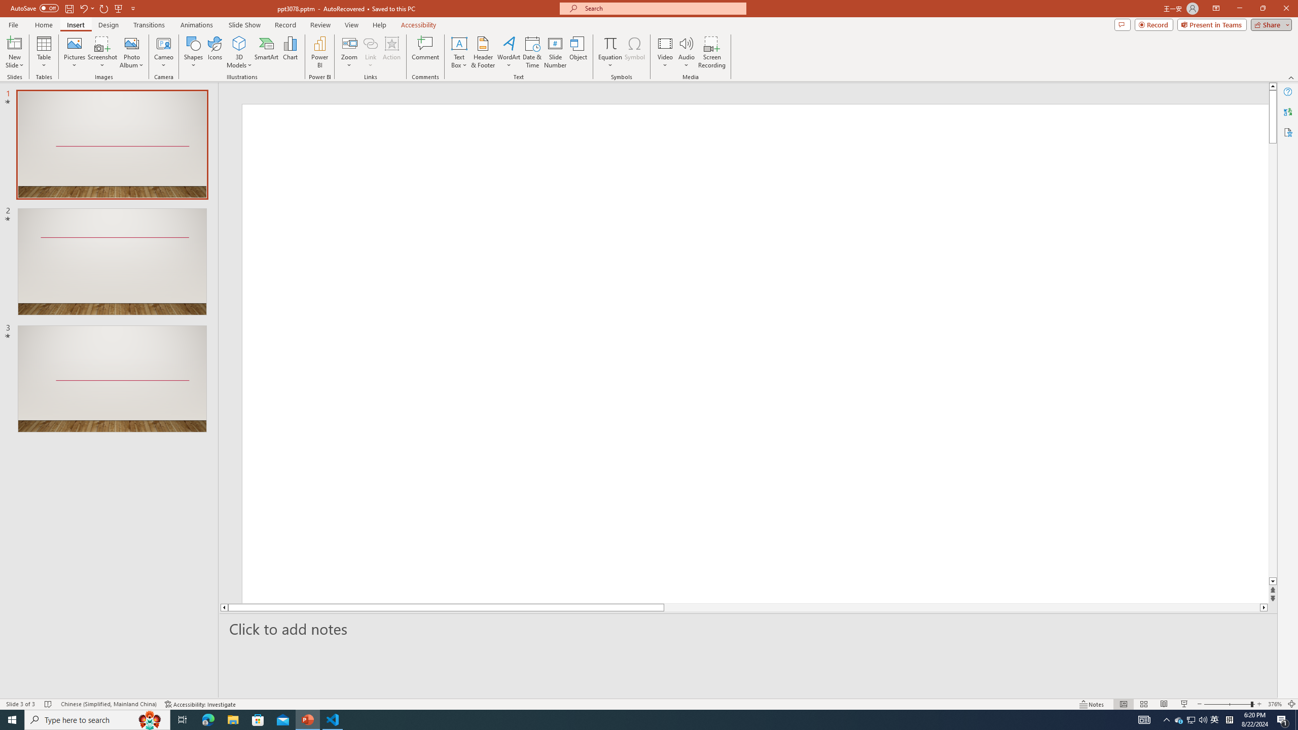 This screenshot has height=730, width=1298. I want to click on New Photo Album..., so click(131, 43).